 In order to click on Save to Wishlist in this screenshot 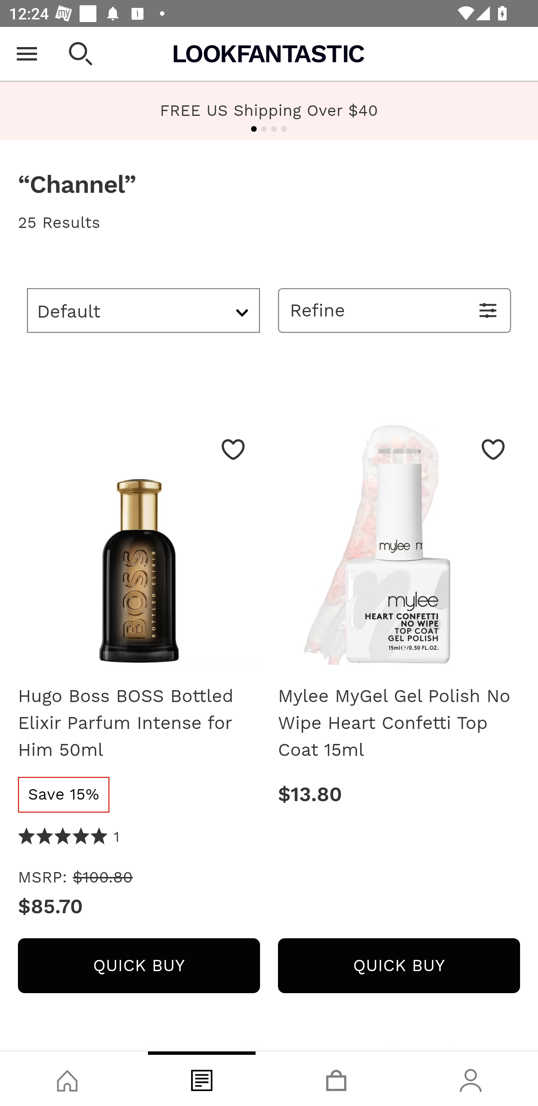, I will do `click(233, 449)`.